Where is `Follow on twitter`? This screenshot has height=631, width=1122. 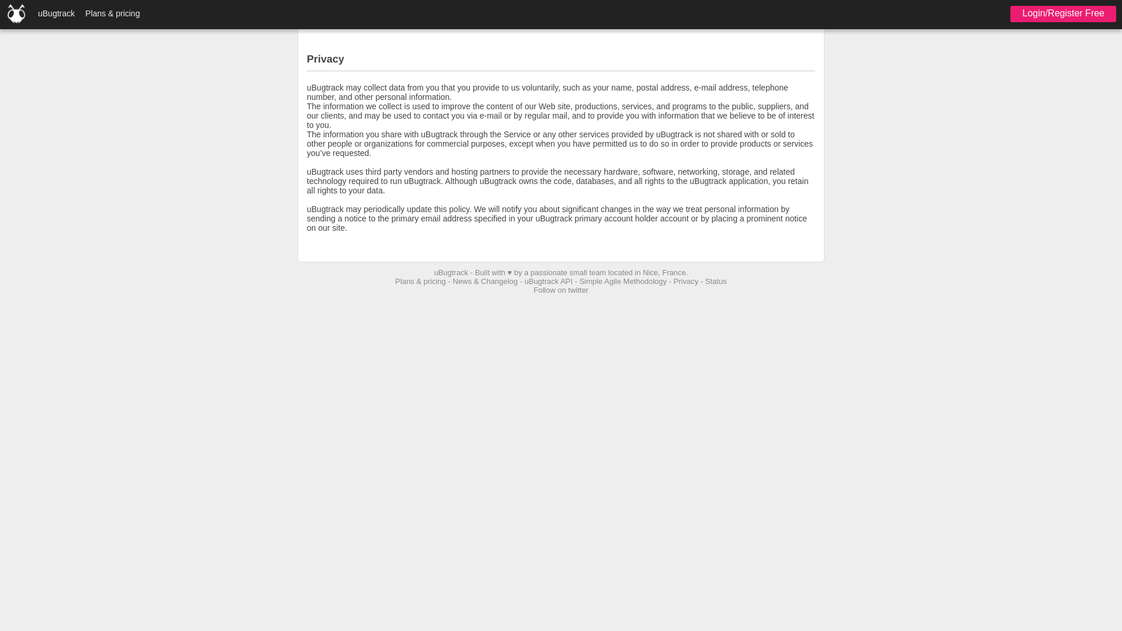 Follow on twitter is located at coordinates (561, 290).